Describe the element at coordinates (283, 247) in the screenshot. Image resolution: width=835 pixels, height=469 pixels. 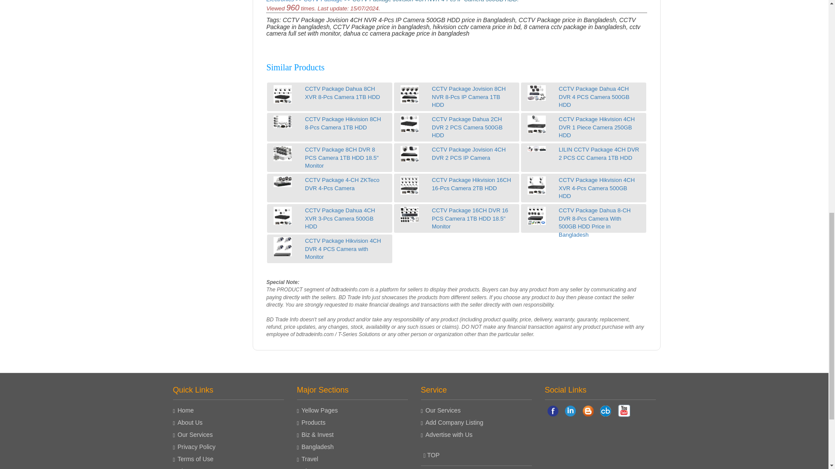
I see `CCTV Package Hikvision 4CH DVR 4 PCS Camera with Monitor` at that location.